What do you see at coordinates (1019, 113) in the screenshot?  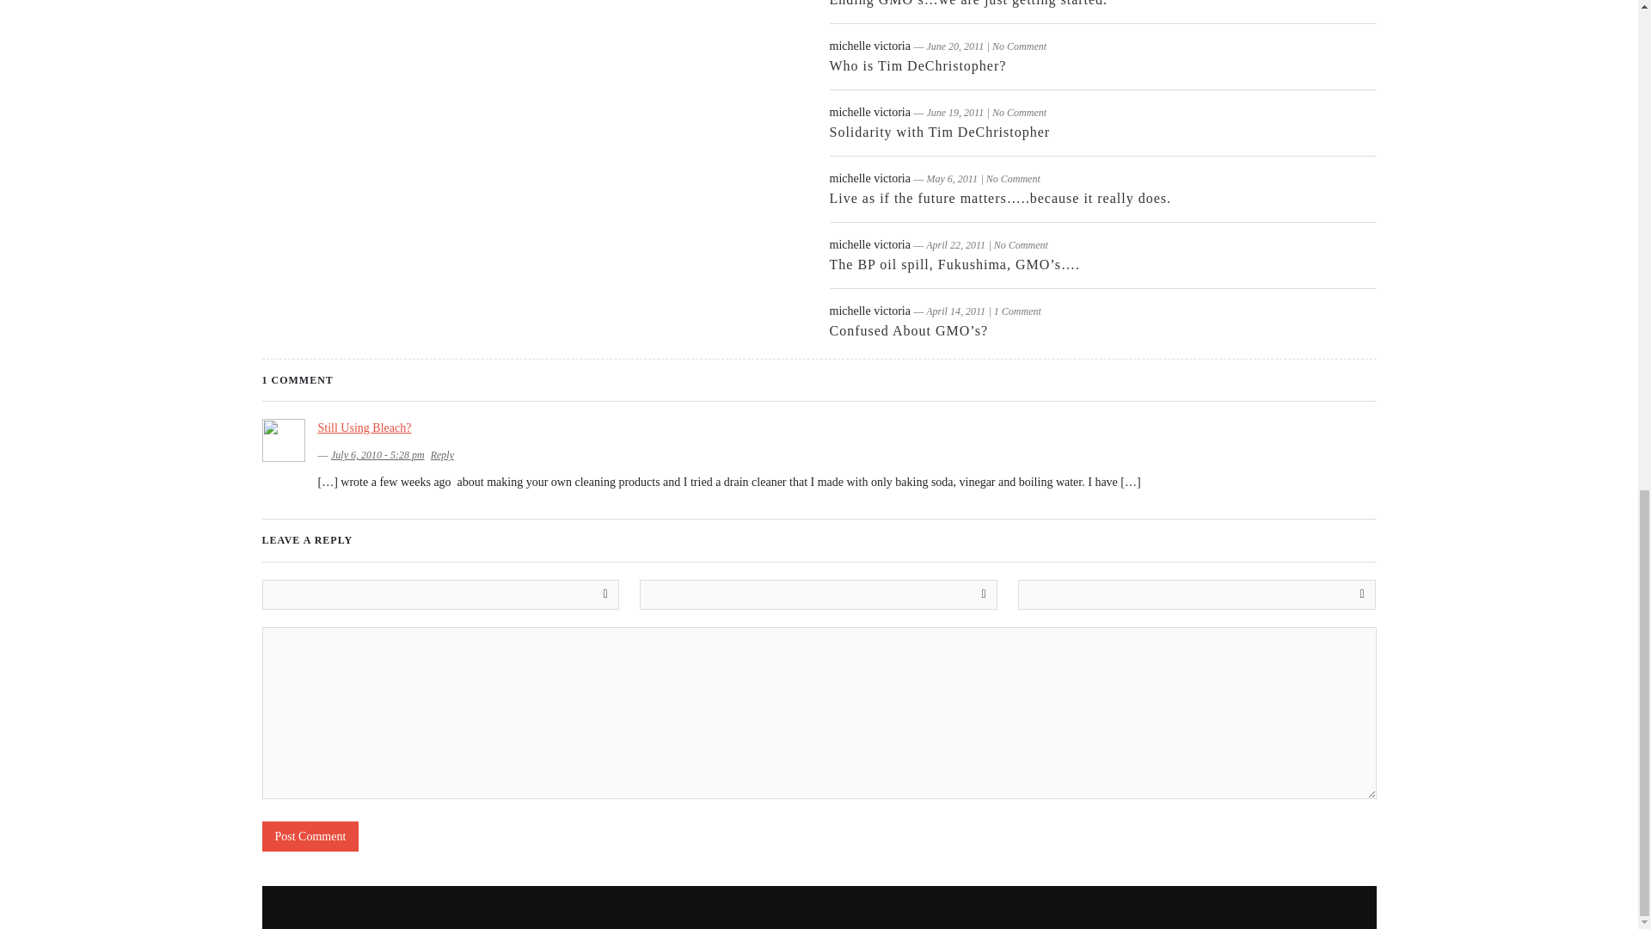 I see `No Comment` at bounding box center [1019, 113].